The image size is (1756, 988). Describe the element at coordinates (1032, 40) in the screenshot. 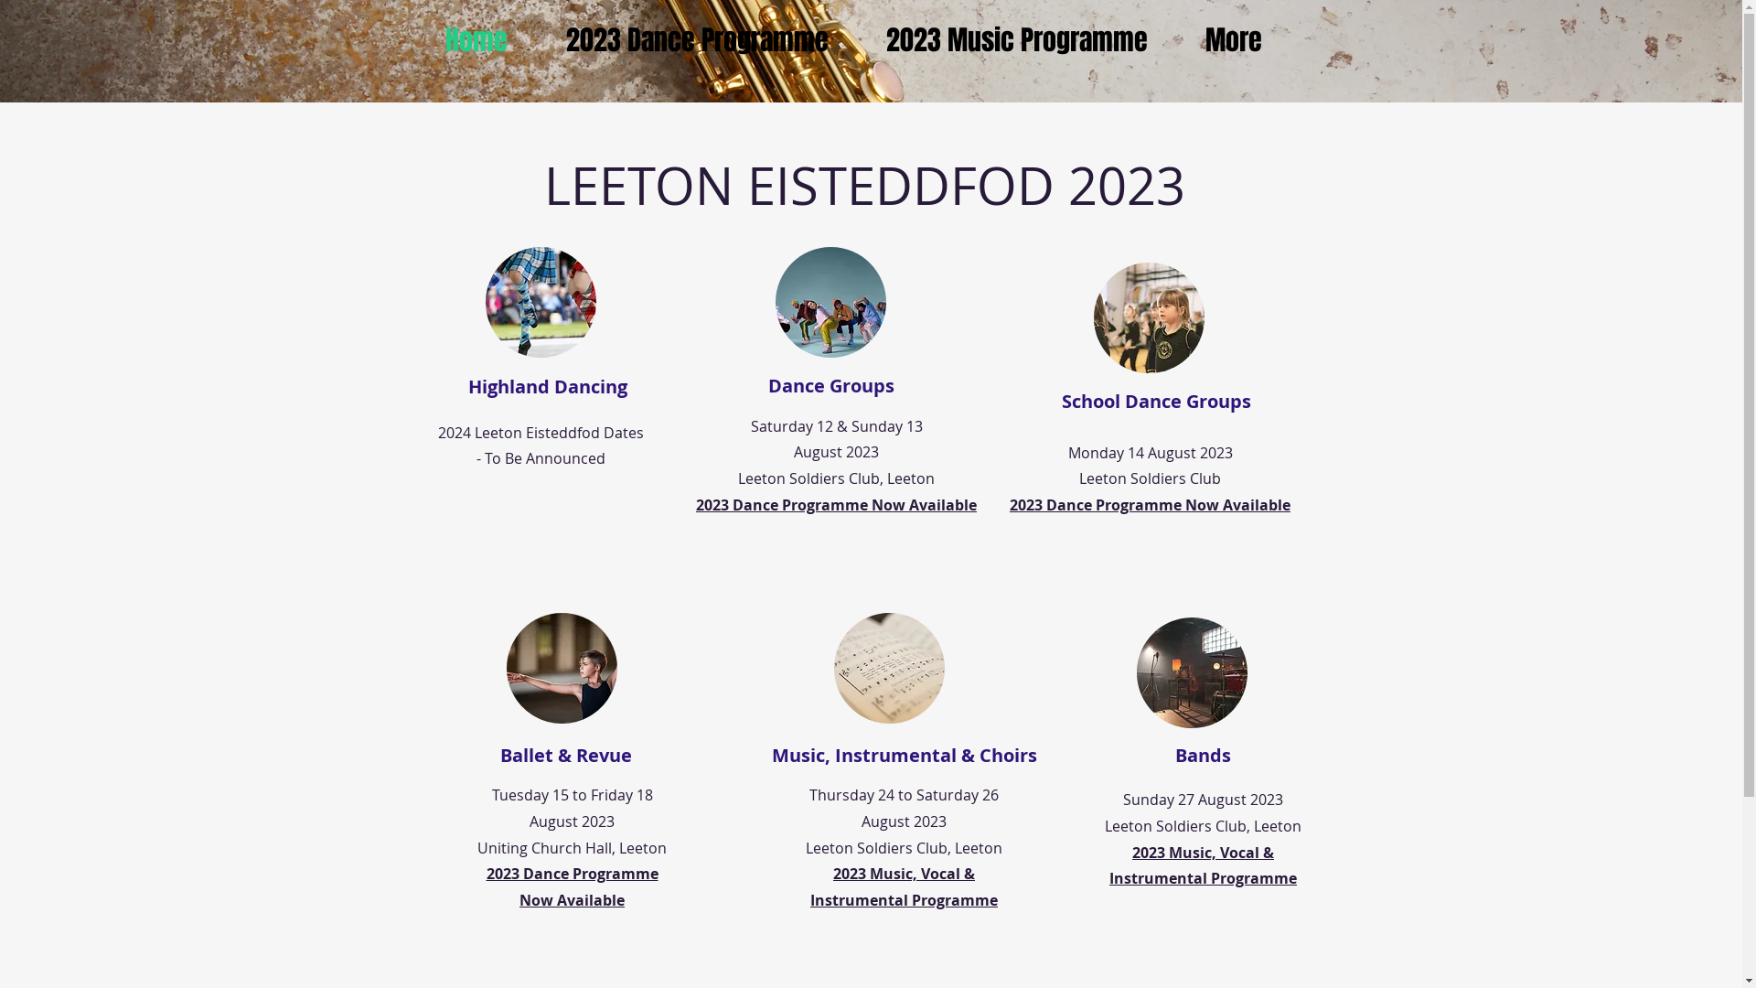

I see `2023 Music Programme` at that location.